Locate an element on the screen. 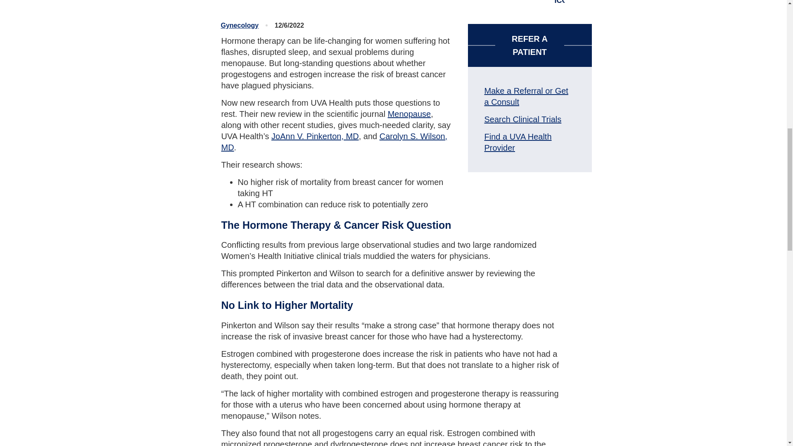  PRINT is located at coordinates (572, 2).